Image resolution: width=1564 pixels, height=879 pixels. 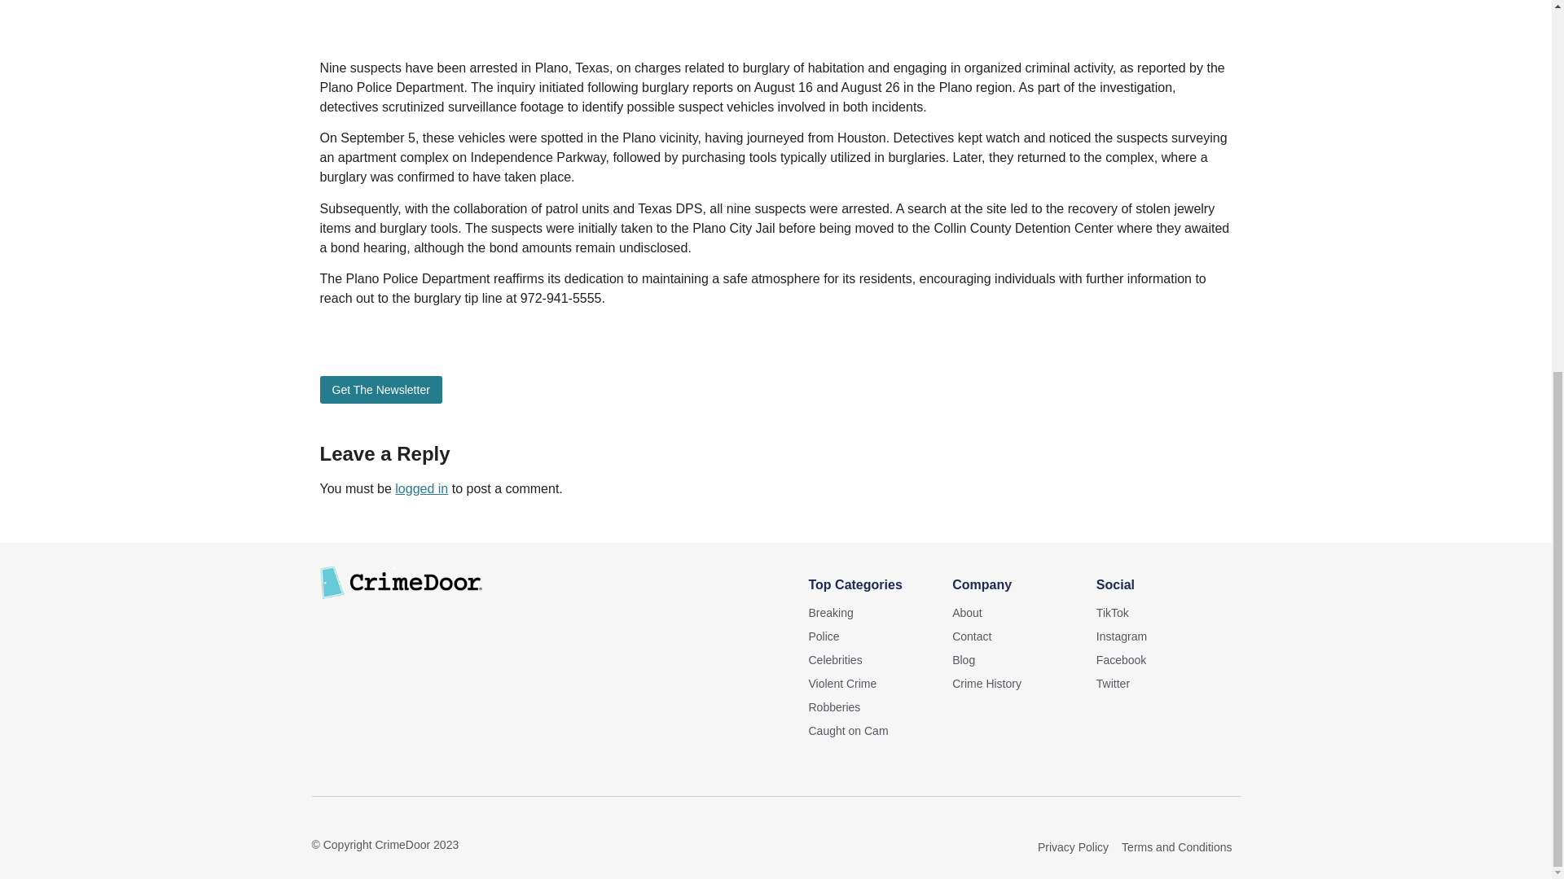 I want to click on logged in, so click(x=421, y=488).